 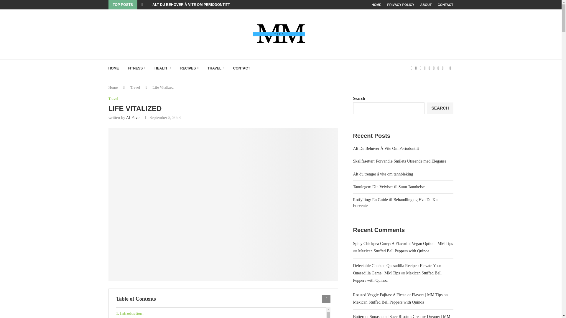 I want to click on Introduction:, so click(x=221, y=313).